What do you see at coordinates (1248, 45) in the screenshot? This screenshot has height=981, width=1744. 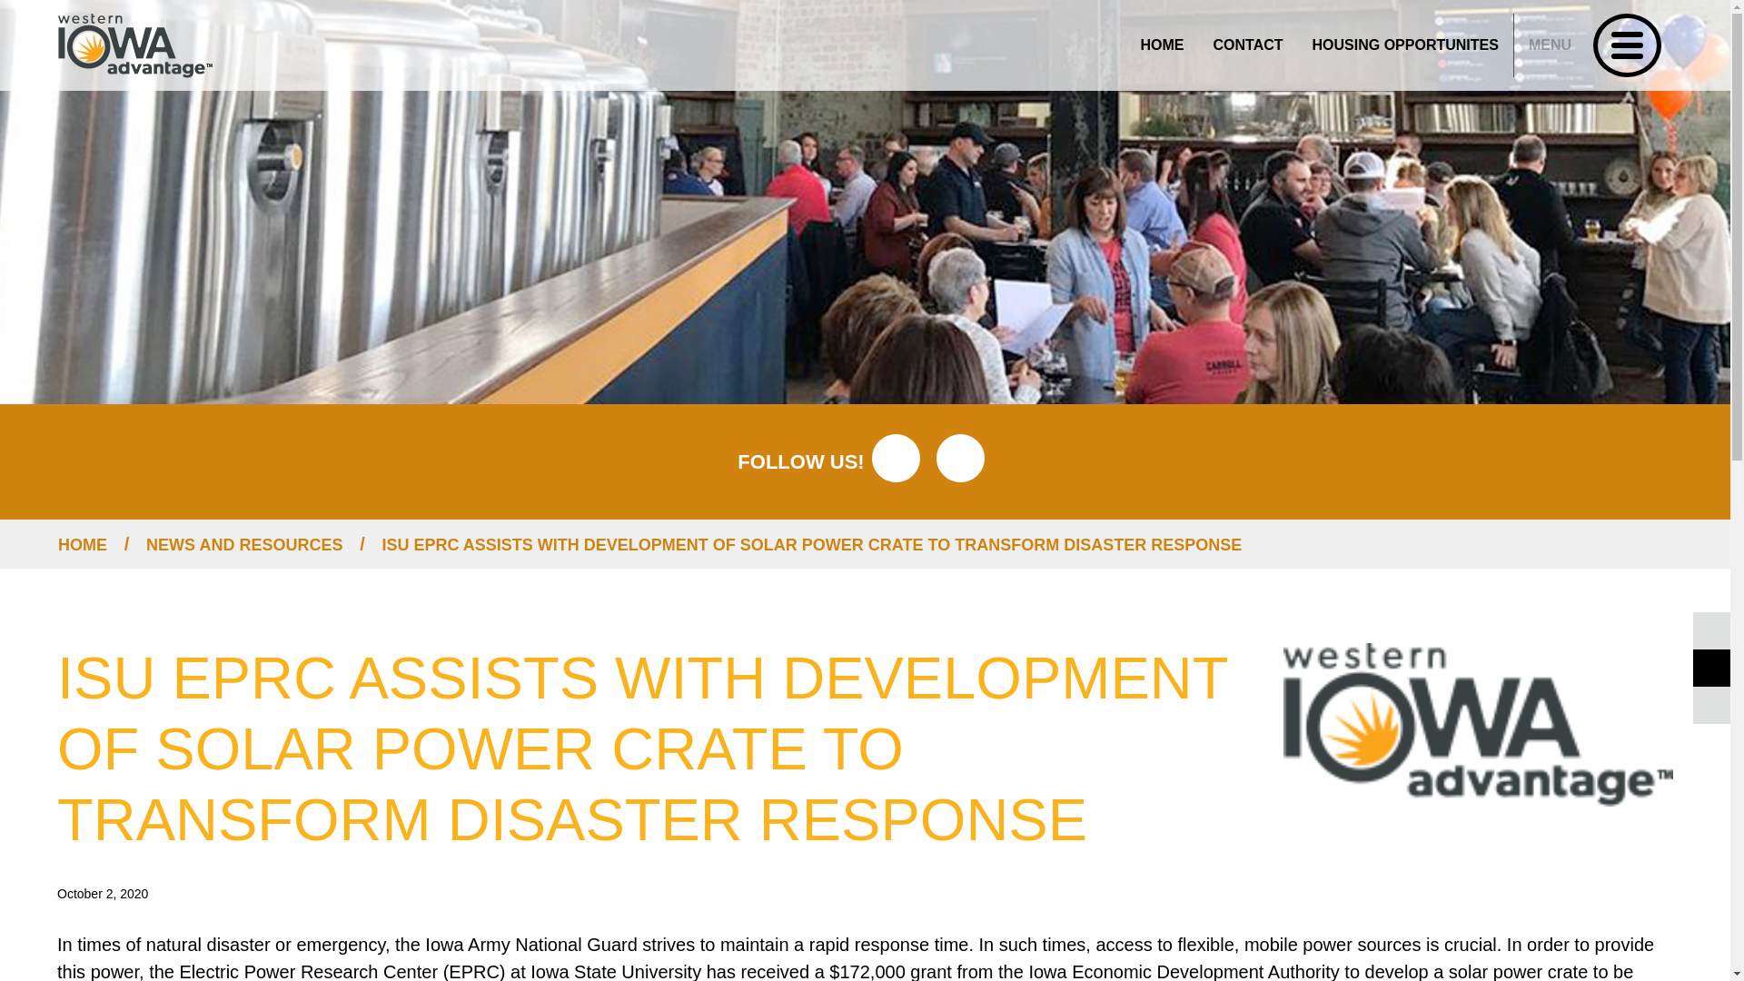 I see `HOME` at bounding box center [1248, 45].